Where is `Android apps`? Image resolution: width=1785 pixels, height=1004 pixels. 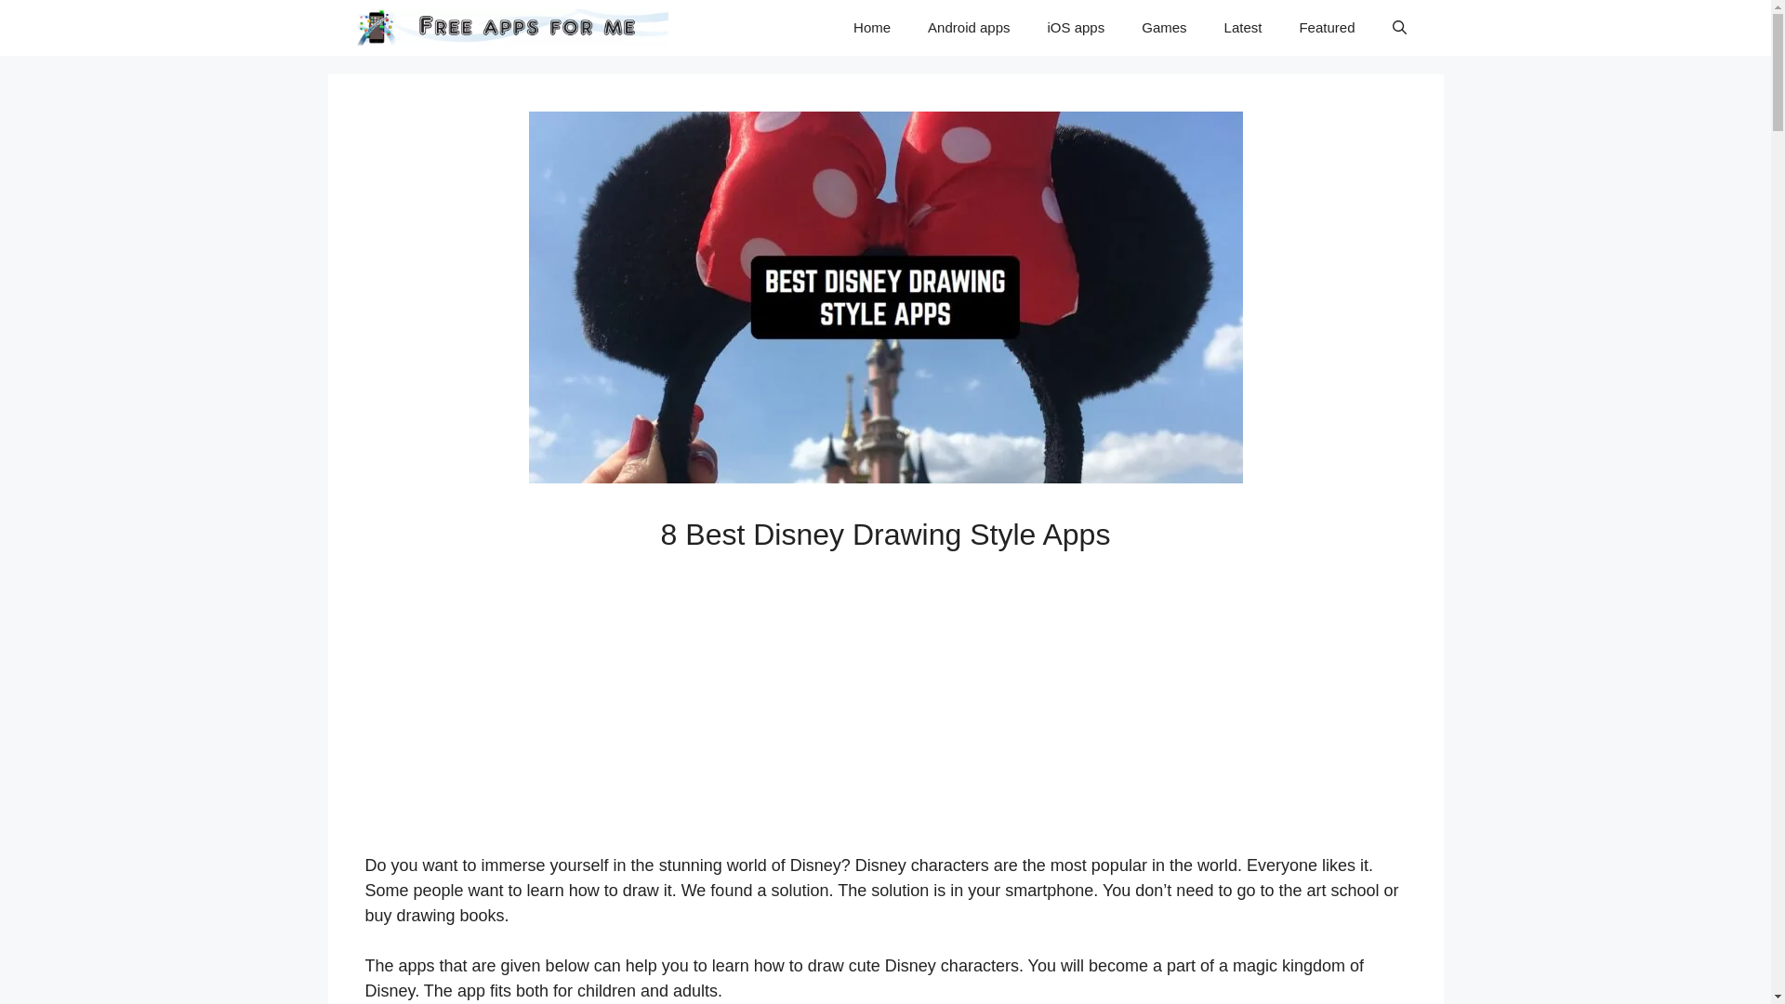 Android apps is located at coordinates (968, 28).